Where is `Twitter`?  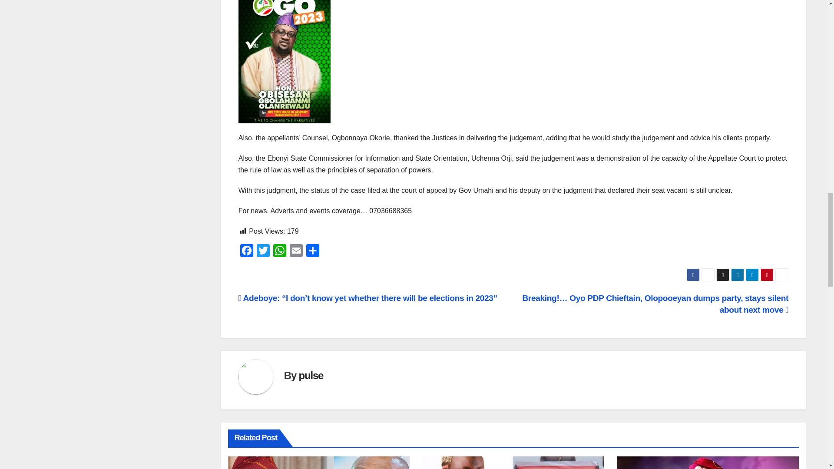
Twitter is located at coordinates (263, 252).